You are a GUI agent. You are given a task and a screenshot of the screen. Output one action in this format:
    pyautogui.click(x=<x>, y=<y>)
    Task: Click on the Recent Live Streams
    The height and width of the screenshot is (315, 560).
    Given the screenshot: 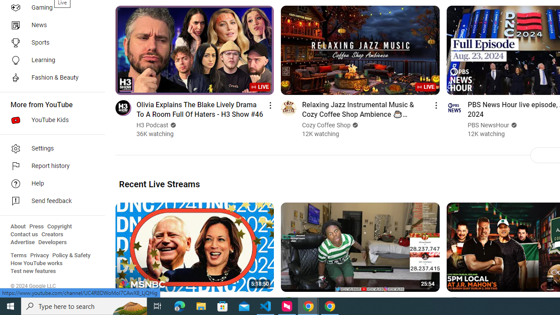 What is the action you would take?
    pyautogui.click(x=159, y=184)
    